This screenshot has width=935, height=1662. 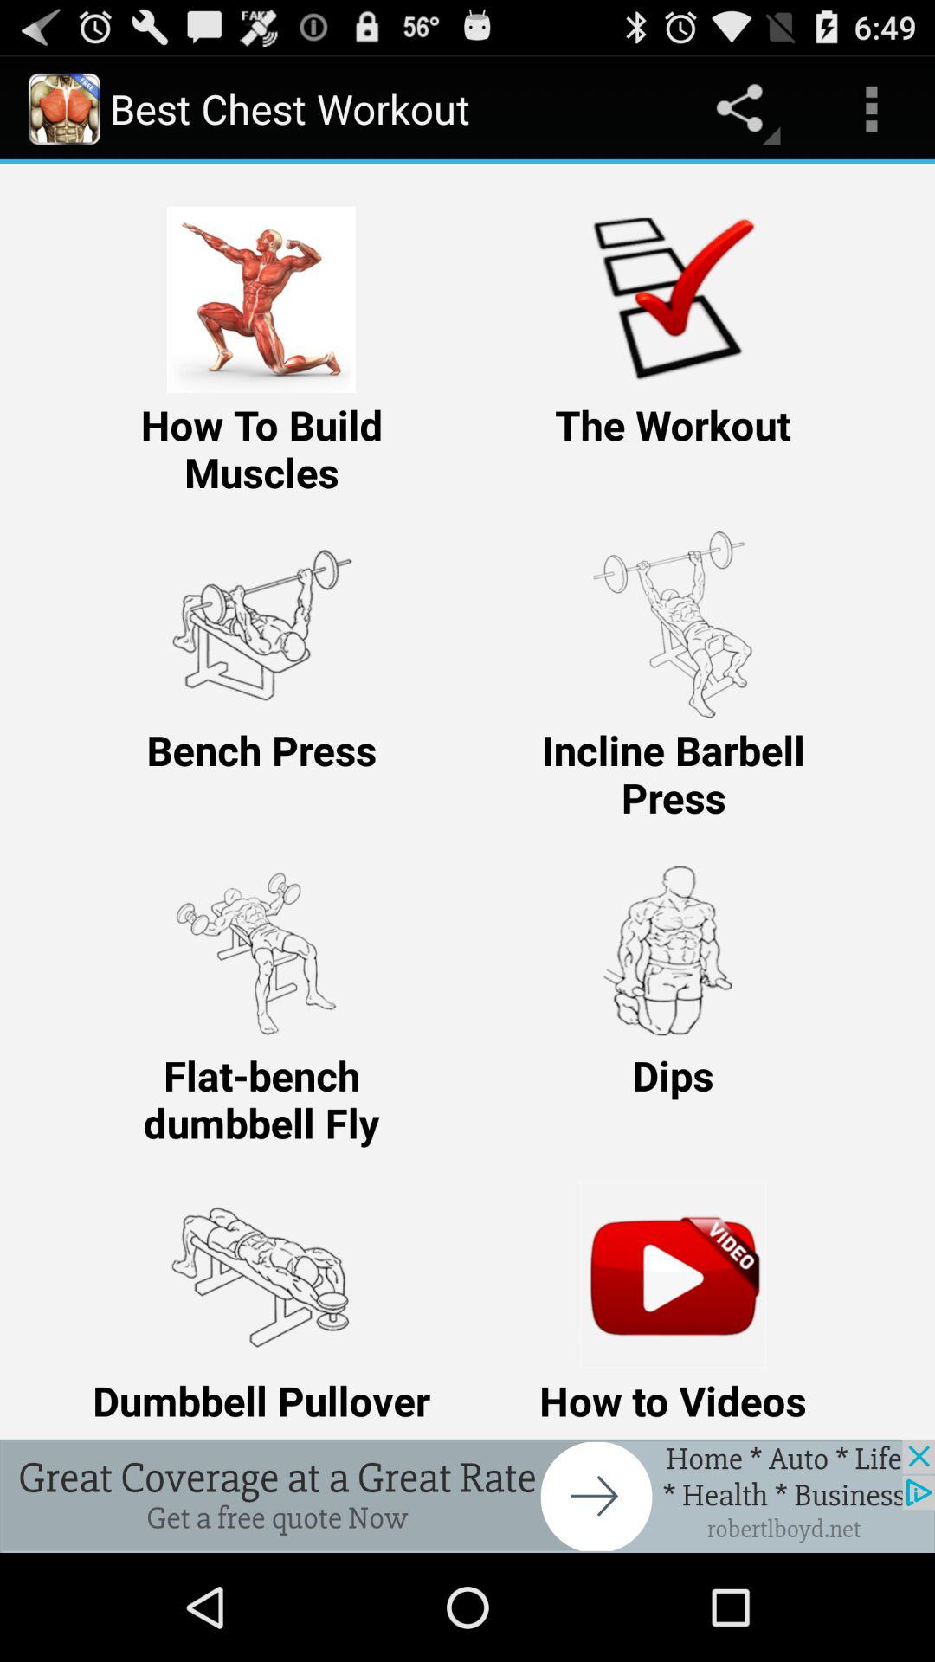 What do you see at coordinates (467, 1496) in the screenshot?
I see `open advertisement` at bounding box center [467, 1496].